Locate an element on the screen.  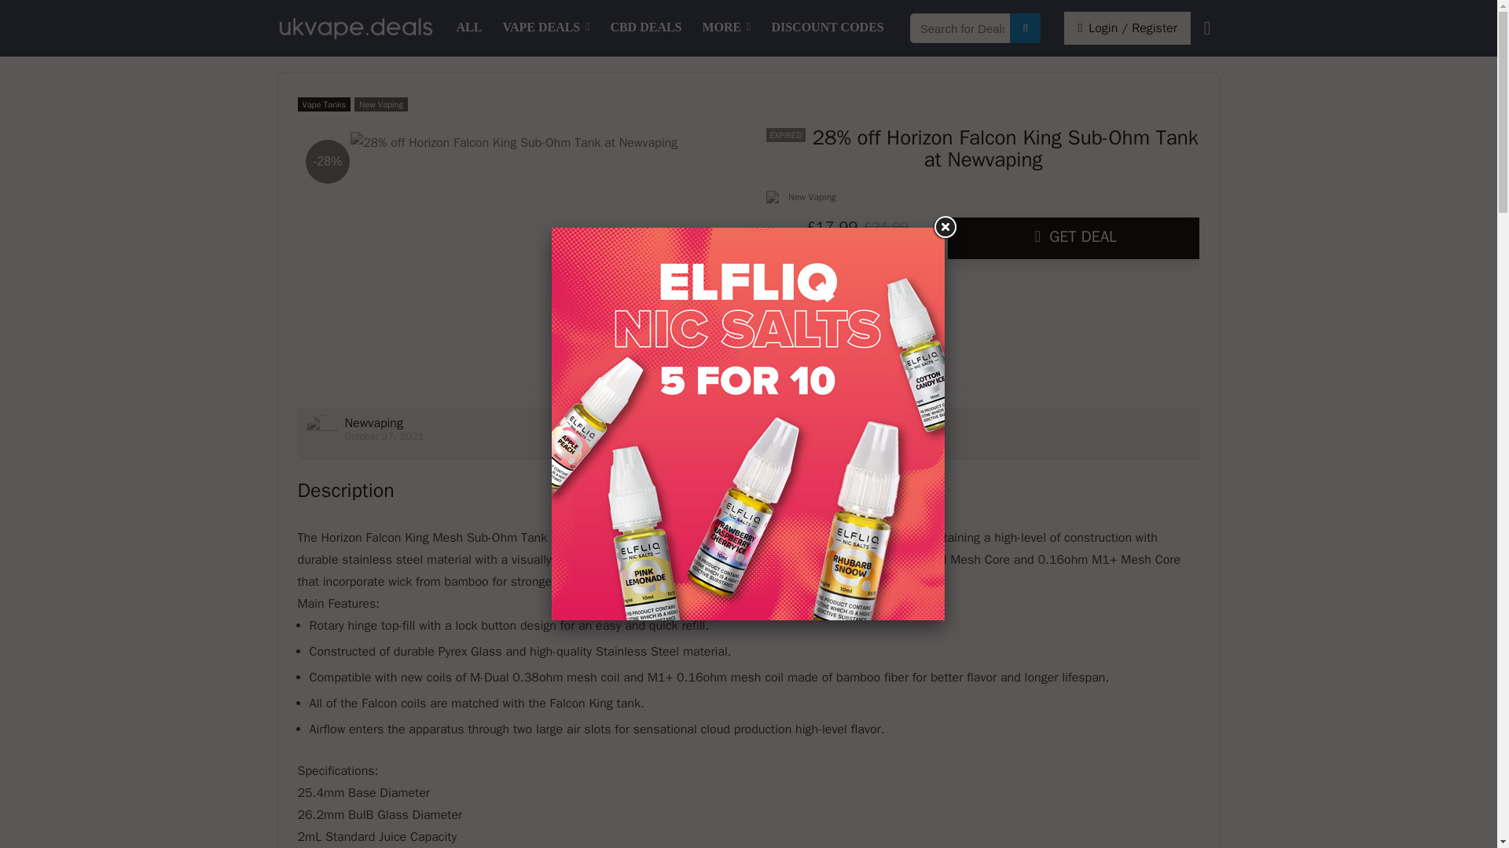
GET DEAL is located at coordinates (1074, 238).